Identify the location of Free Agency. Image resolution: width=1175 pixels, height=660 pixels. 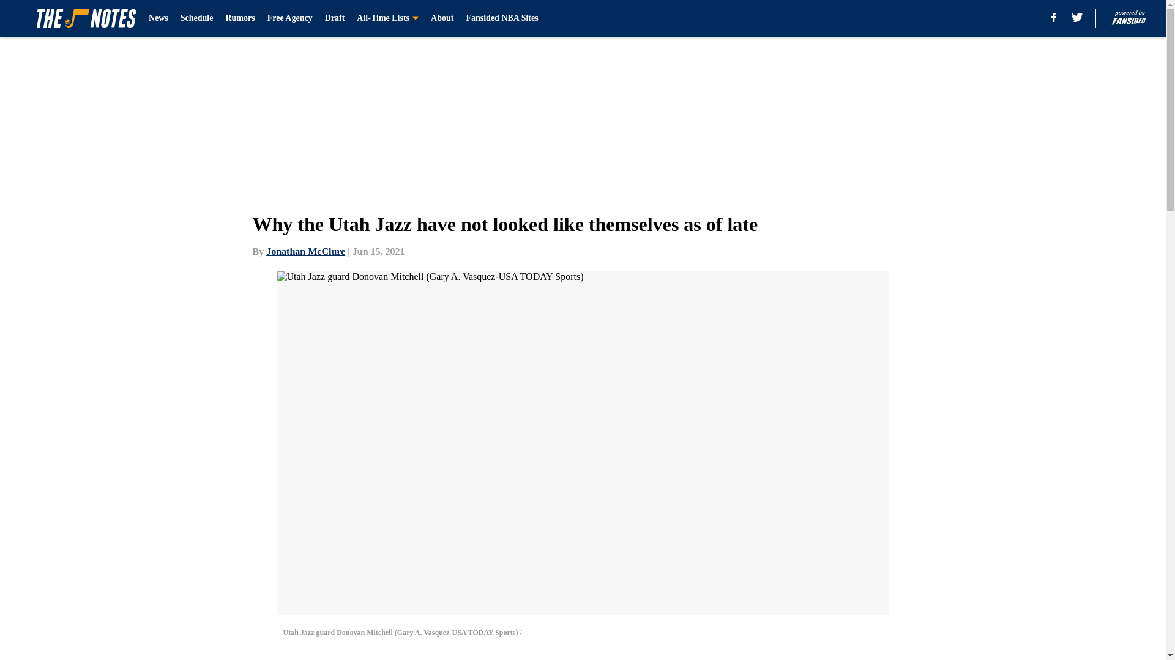
(290, 18).